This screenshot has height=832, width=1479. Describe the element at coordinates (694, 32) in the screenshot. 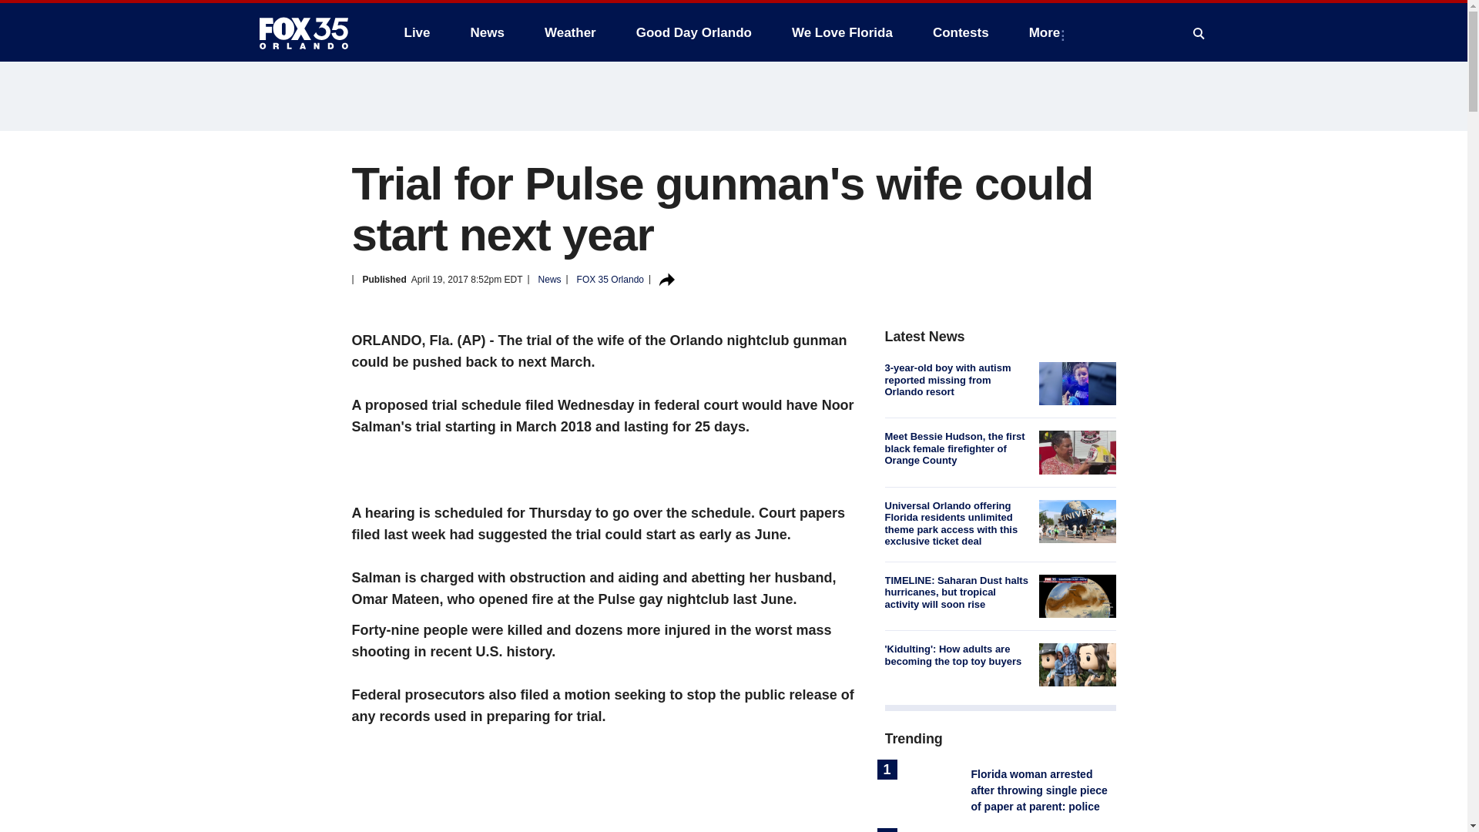

I see `Good Day Orlando` at that location.